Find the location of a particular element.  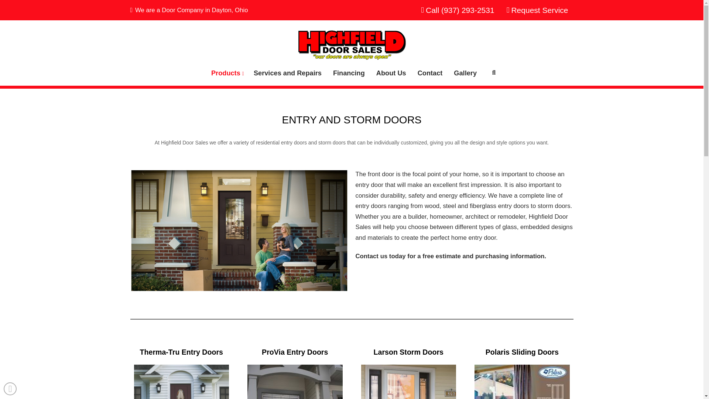

Financing is located at coordinates (349, 73).